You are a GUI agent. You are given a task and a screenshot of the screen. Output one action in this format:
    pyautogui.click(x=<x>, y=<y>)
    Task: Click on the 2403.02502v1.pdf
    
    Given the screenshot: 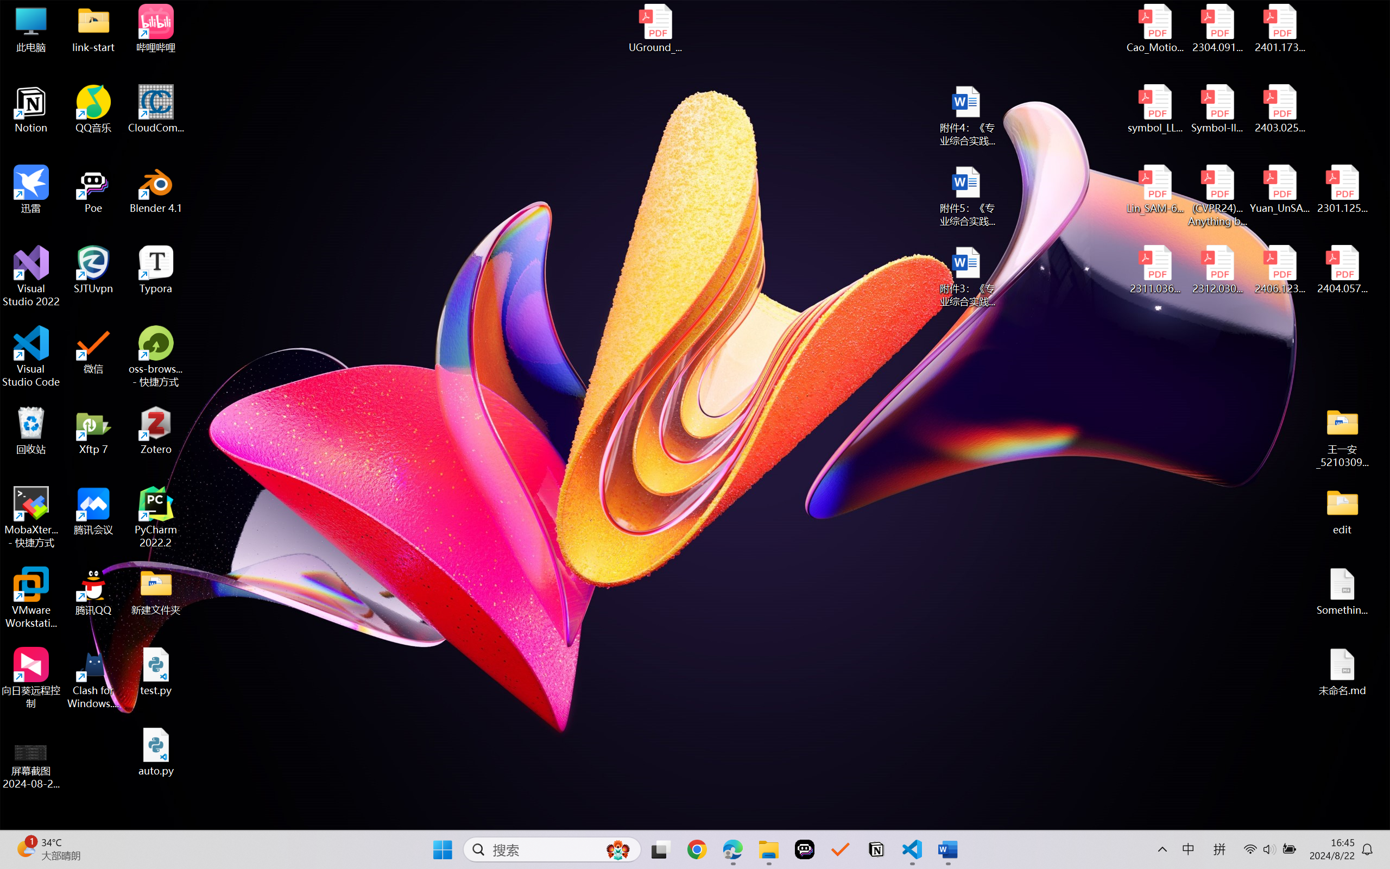 What is the action you would take?
    pyautogui.click(x=1279, y=109)
    